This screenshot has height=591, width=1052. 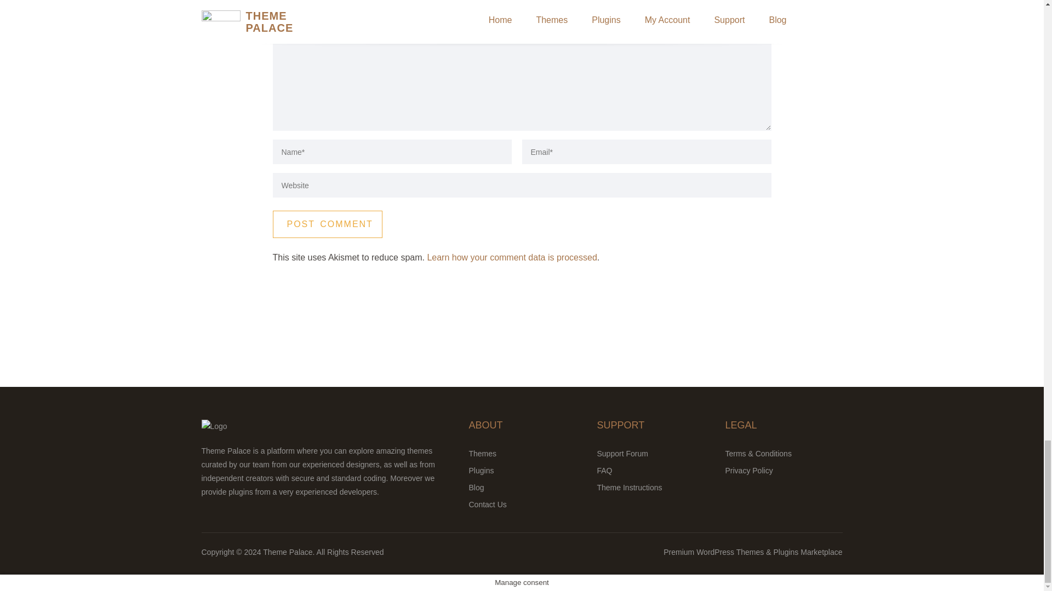 I want to click on Plugins, so click(x=482, y=471).